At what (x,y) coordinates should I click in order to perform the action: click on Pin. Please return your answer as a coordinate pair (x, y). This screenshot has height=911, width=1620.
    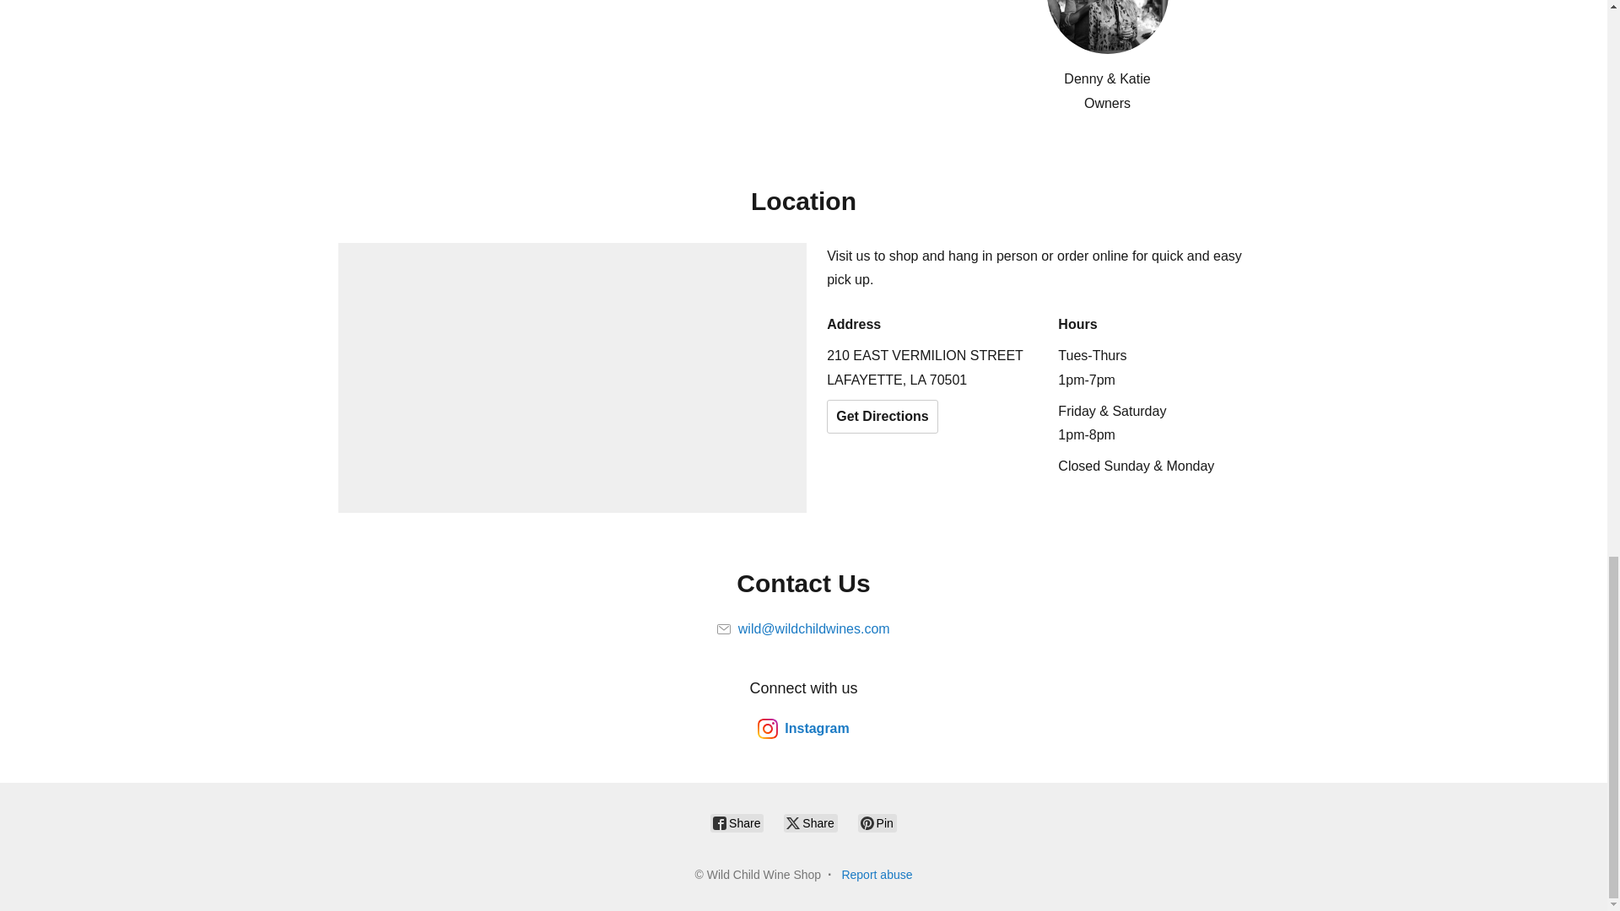
    Looking at the image, I should click on (877, 823).